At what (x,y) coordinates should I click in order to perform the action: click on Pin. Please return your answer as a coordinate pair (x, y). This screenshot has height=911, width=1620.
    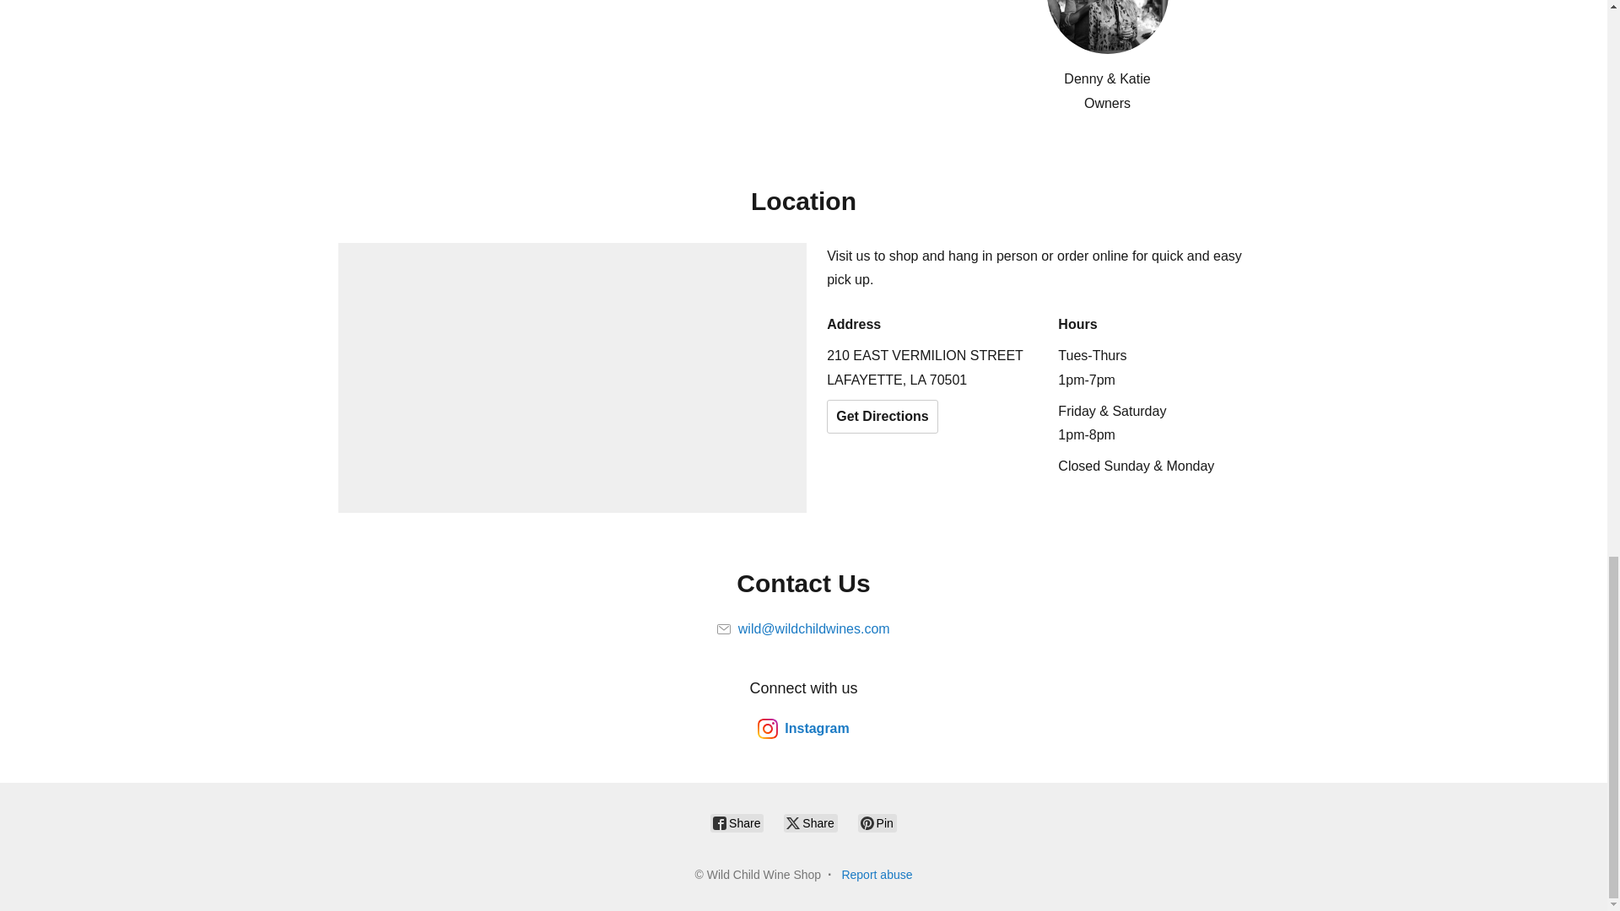
    Looking at the image, I should click on (877, 823).